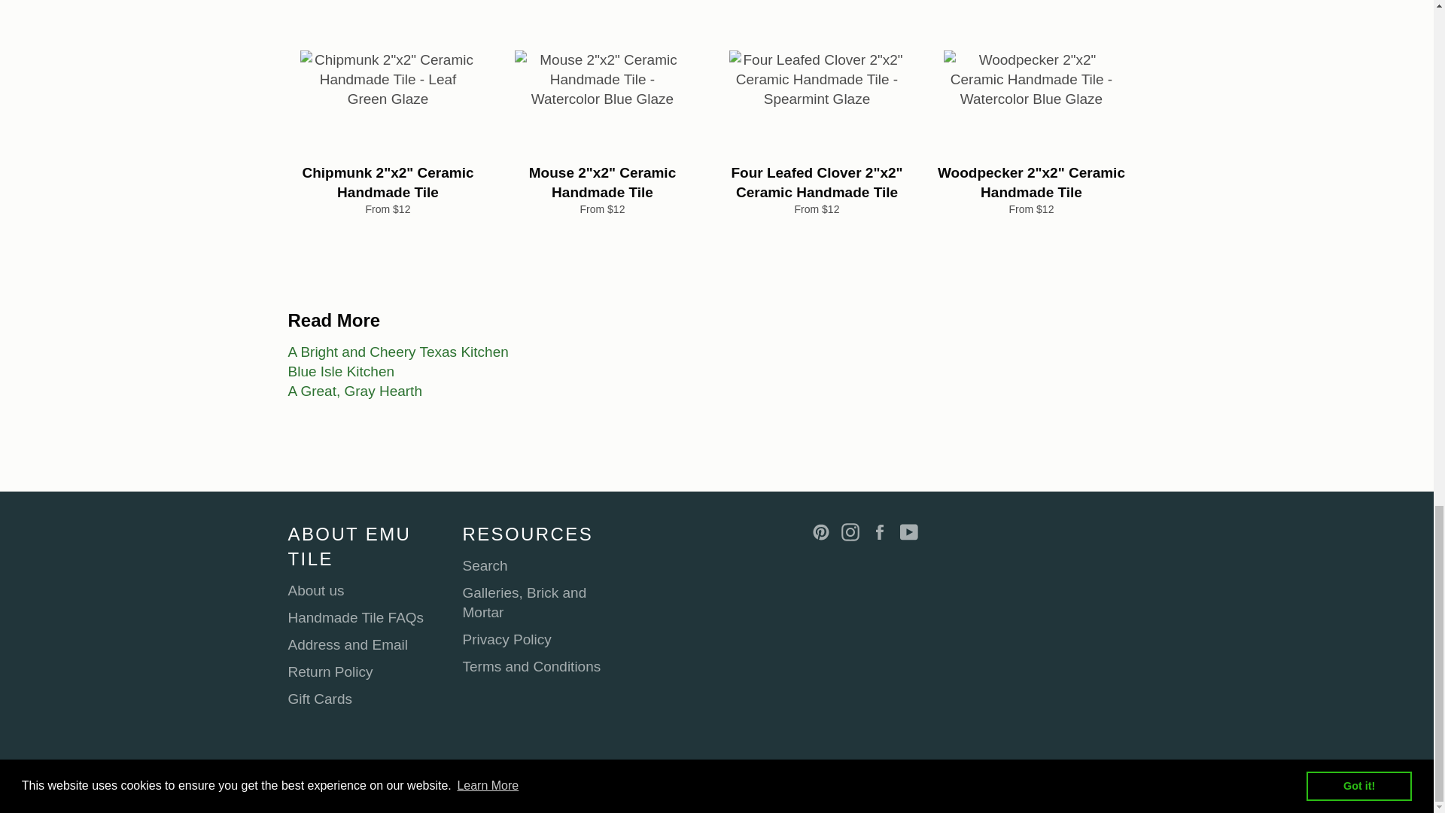  What do you see at coordinates (853, 531) in the screenshot?
I see `Ceramic Handmade Tiles by Emu Tile LLC on Instagram` at bounding box center [853, 531].